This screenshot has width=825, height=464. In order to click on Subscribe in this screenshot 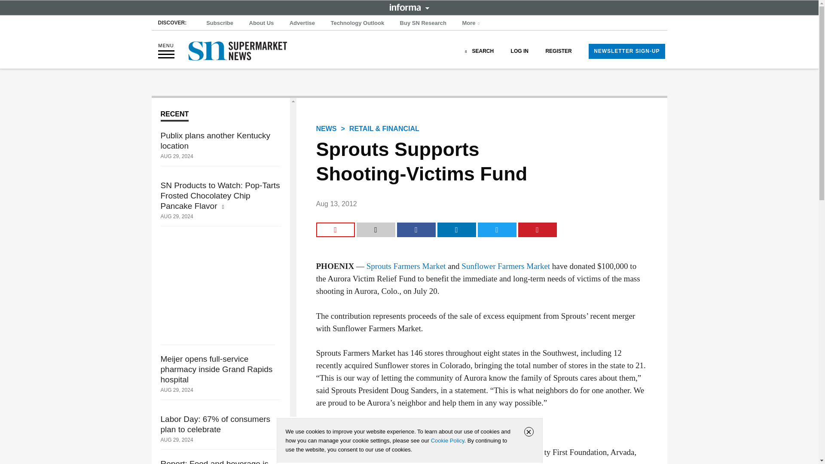, I will do `click(220, 23)`.